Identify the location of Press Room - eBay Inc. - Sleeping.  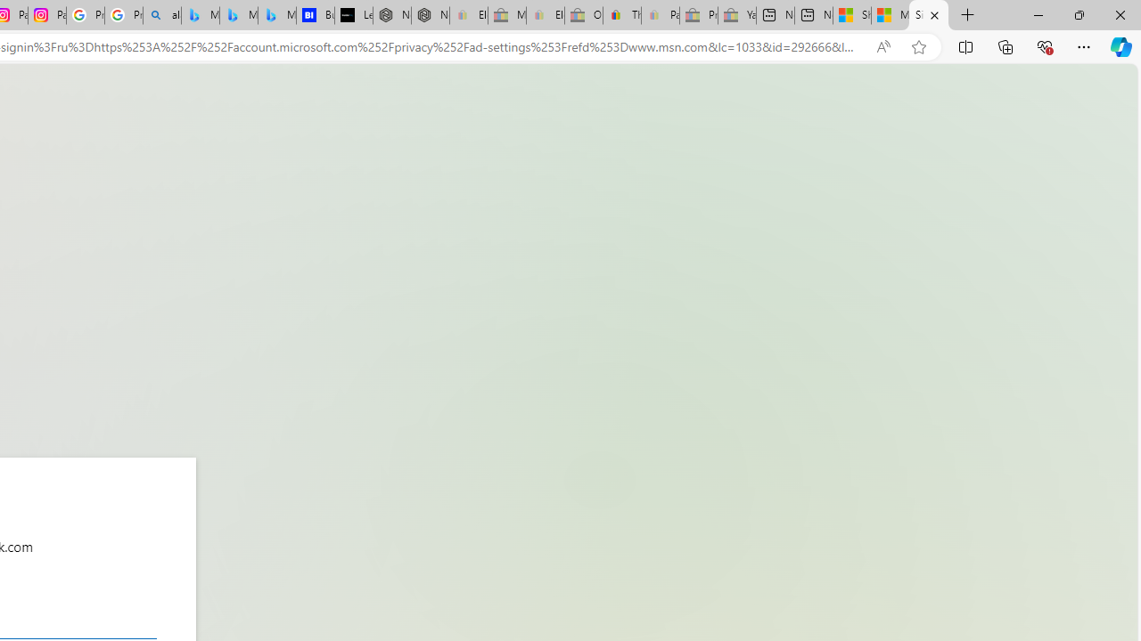
(699, 16).